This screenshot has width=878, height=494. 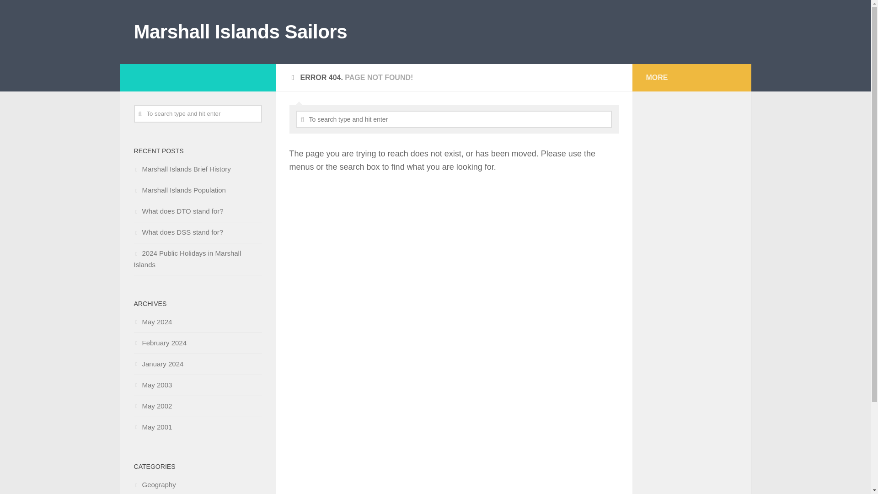 What do you see at coordinates (198, 113) in the screenshot?
I see `To search type and hit enter` at bounding box center [198, 113].